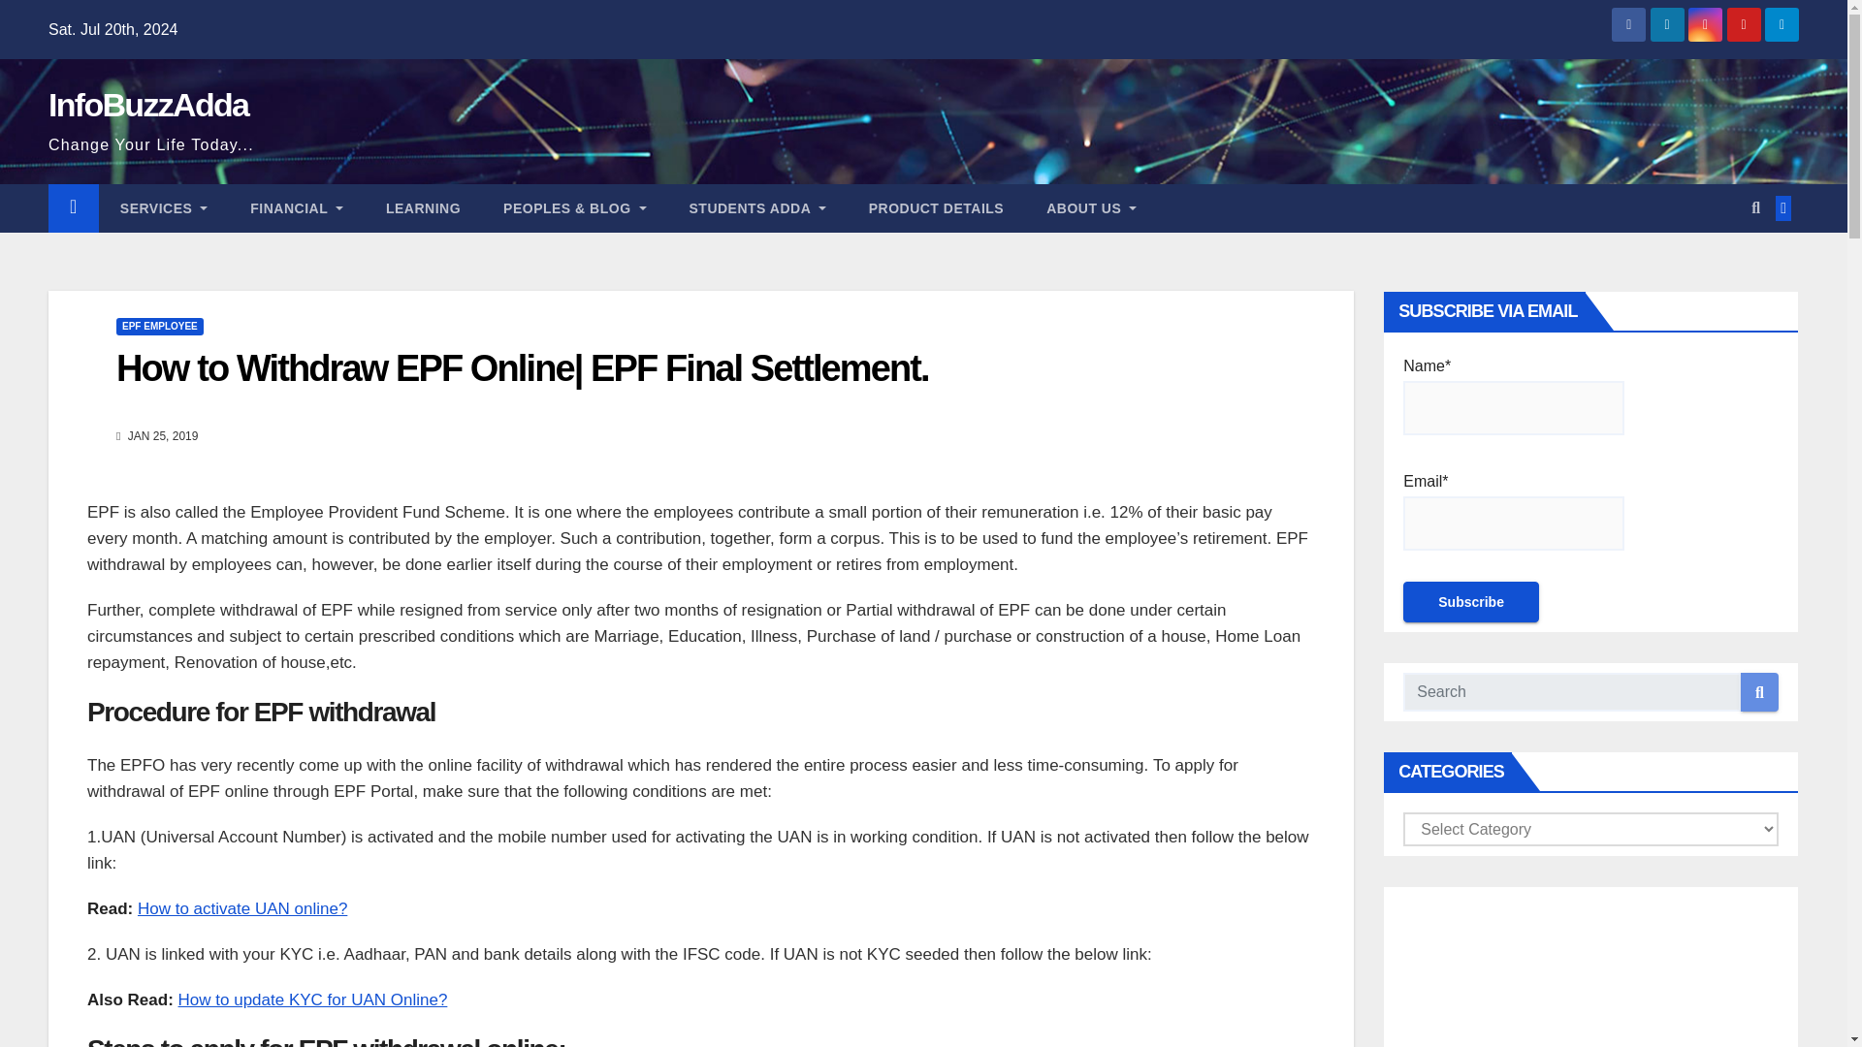 This screenshot has width=1862, height=1047. What do you see at coordinates (147, 105) in the screenshot?
I see `InfoBuzzAdda` at bounding box center [147, 105].